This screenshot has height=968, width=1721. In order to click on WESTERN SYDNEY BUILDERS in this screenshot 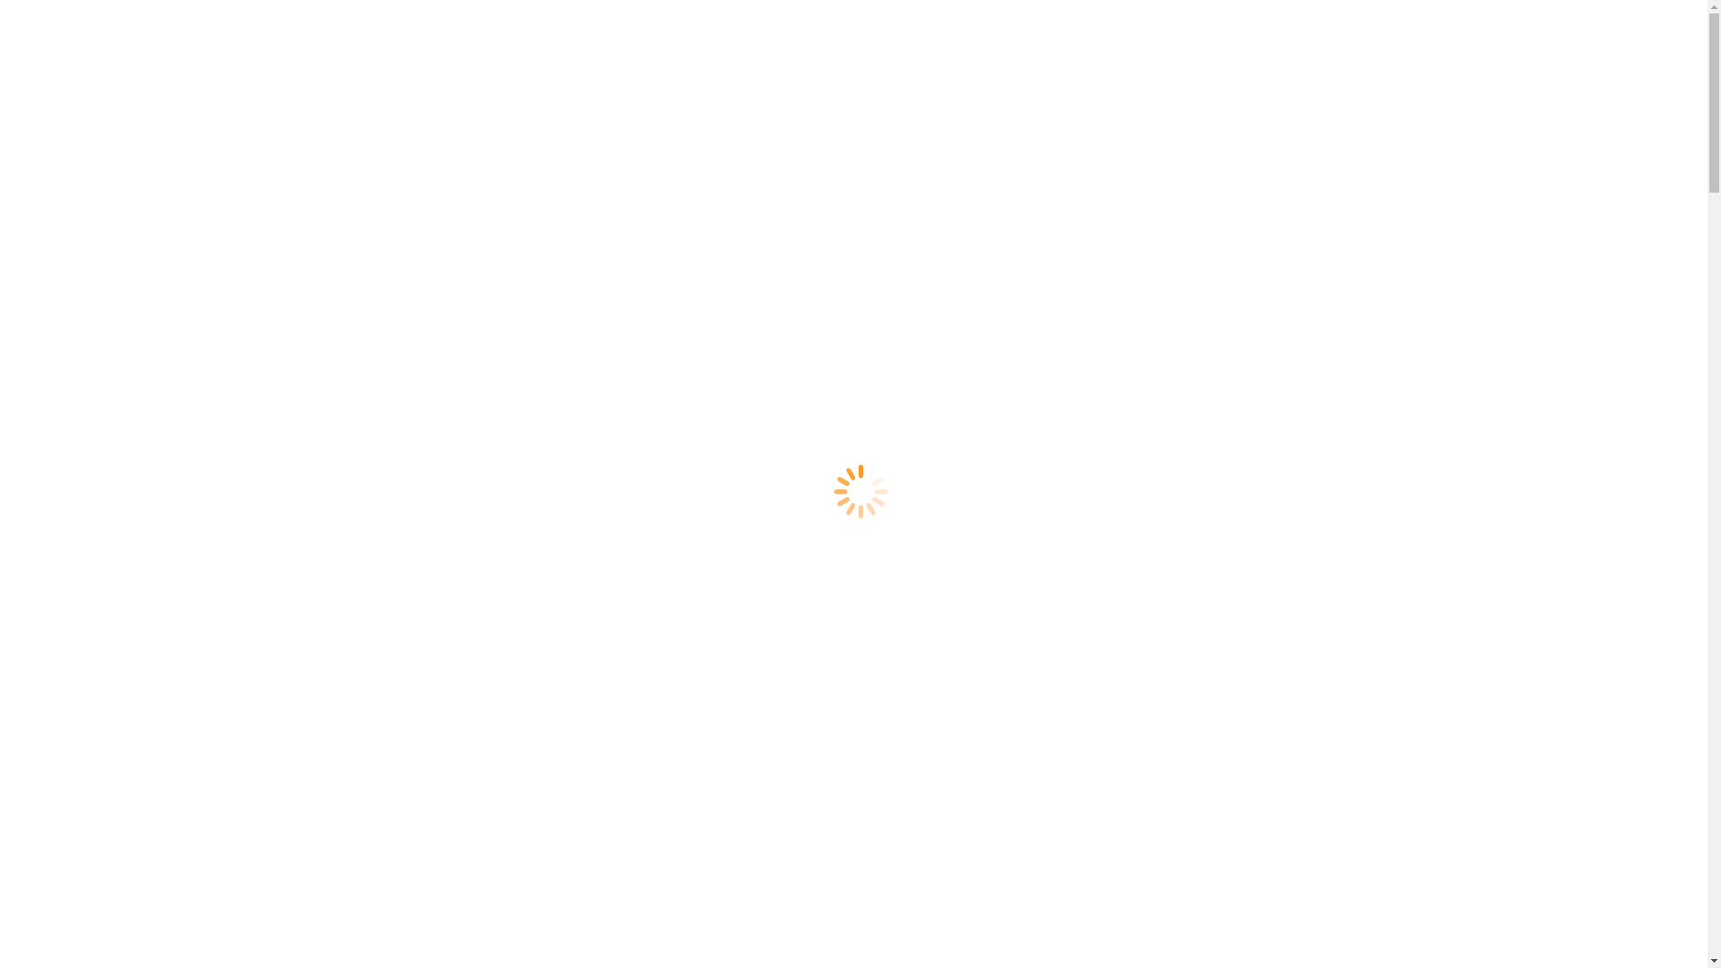, I will do `click(180, 301)`.